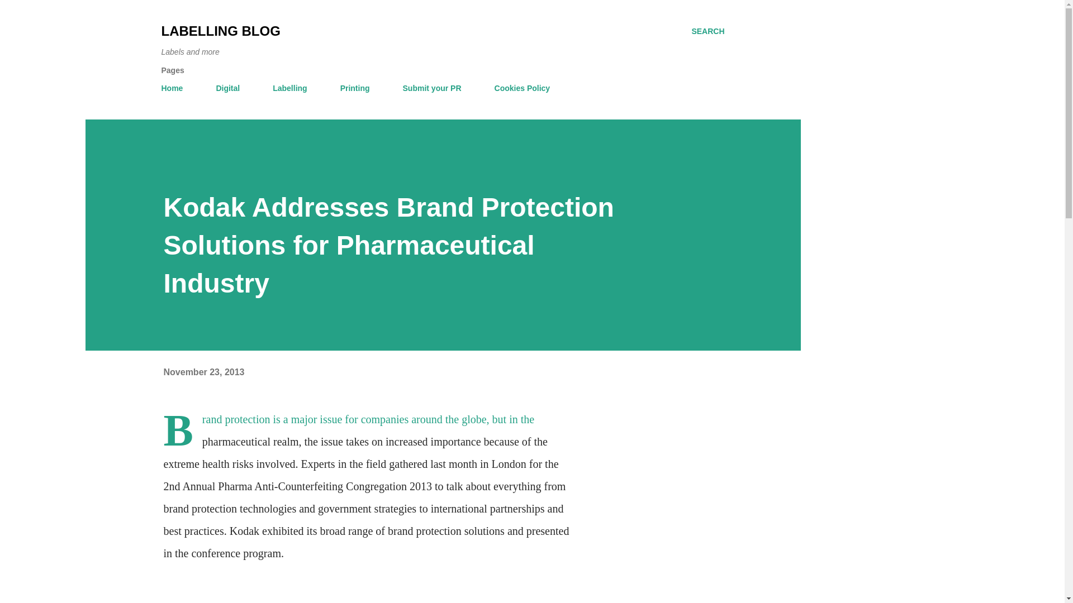 The image size is (1073, 603). What do you see at coordinates (522, 88) in the screenshot?
I see `Cookies Policy` at bounding box center [522, 88].